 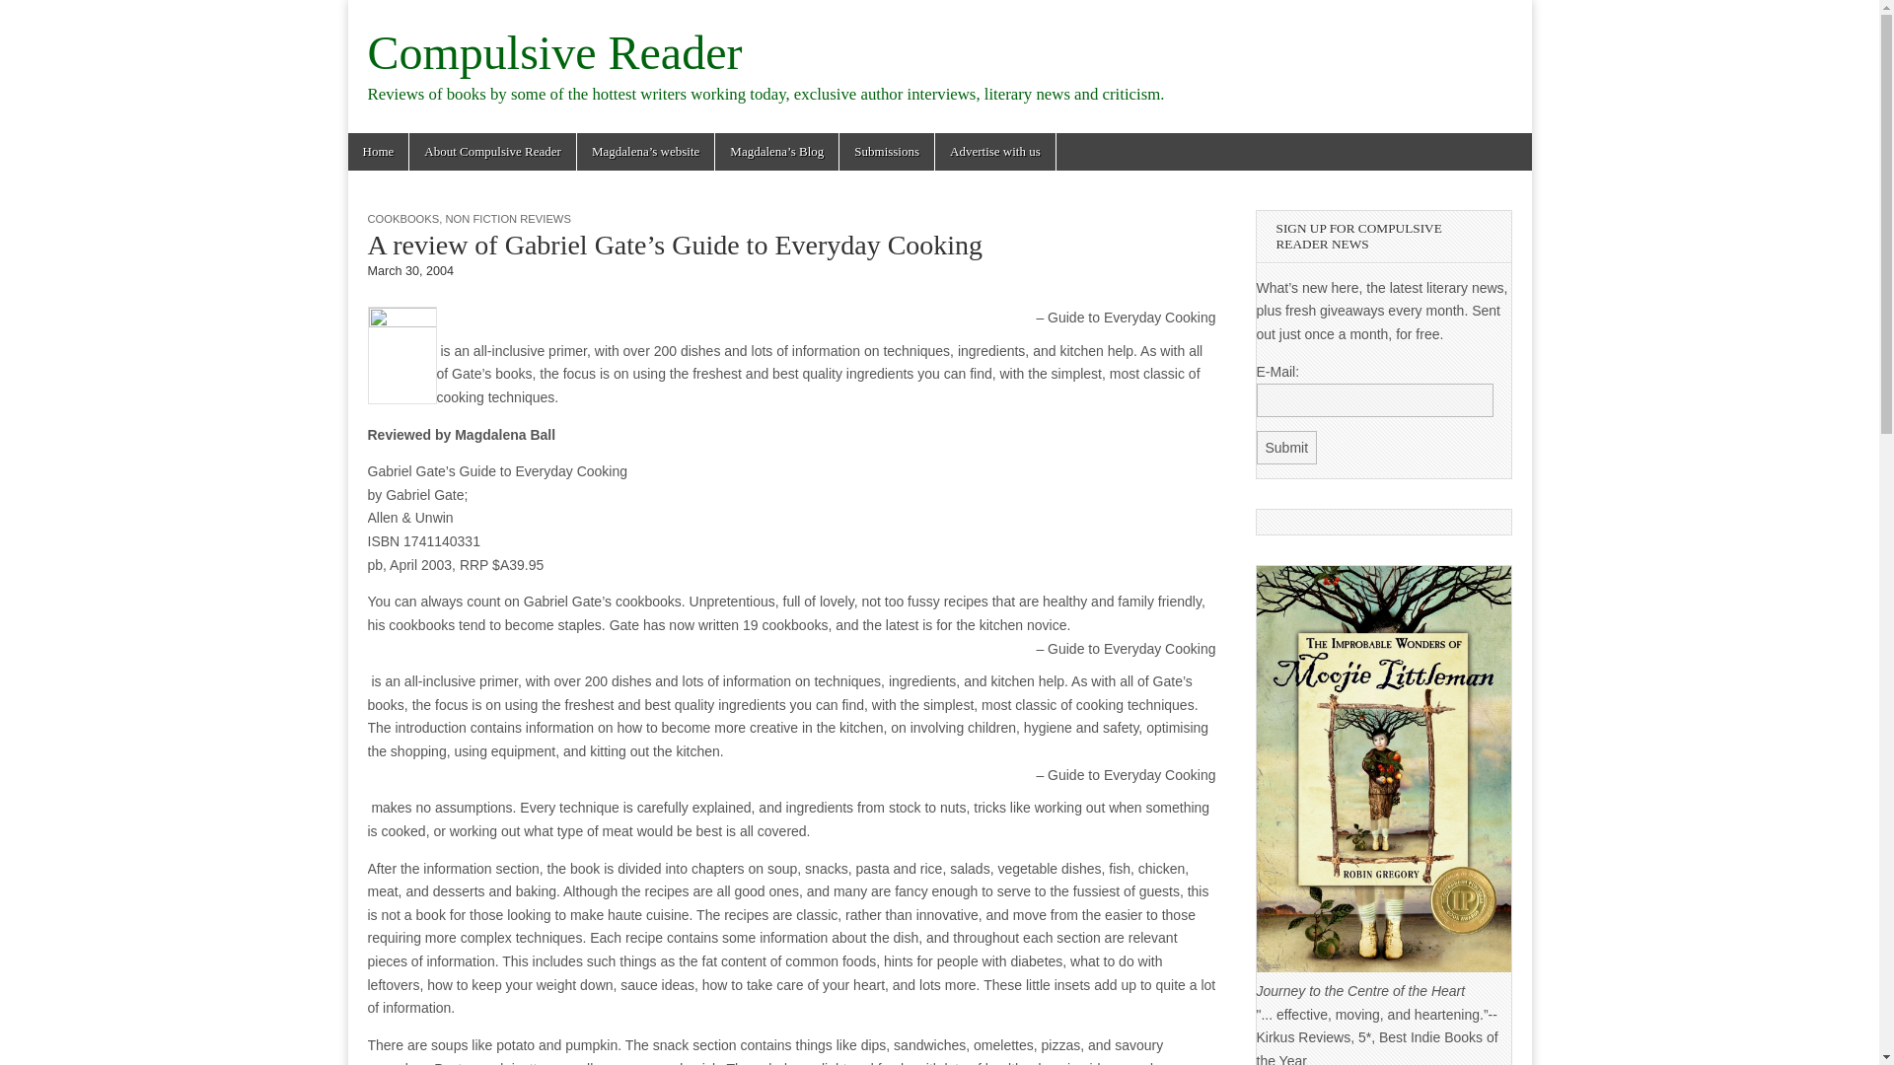 What do you see at coordinates (507, 219) in the screenshot?
I see `NON FICTION REVIEWS` at bounding box center [507, 219].